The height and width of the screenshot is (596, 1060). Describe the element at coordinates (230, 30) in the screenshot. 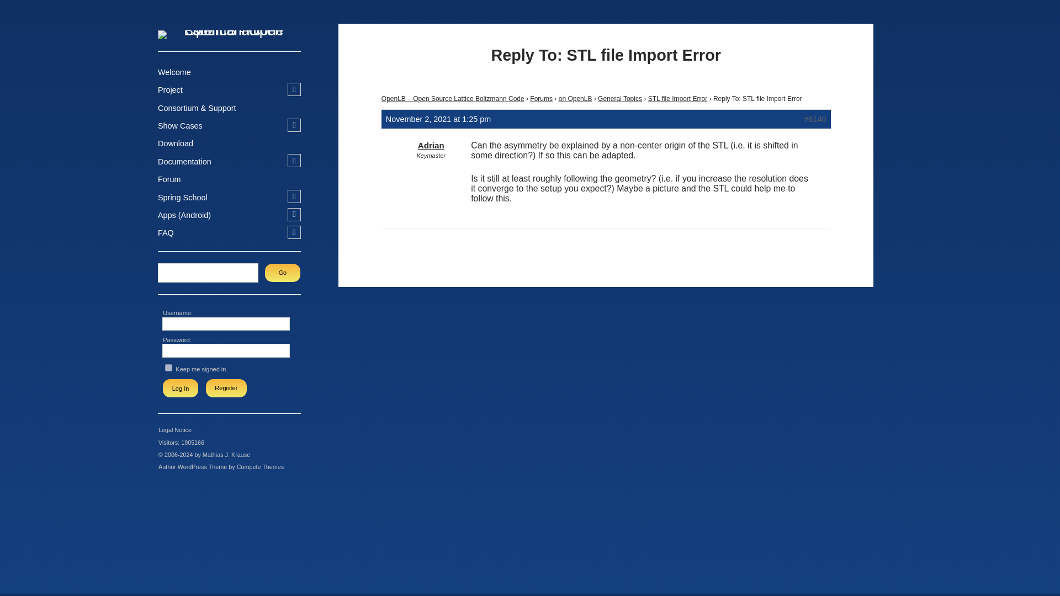

I see `OpenLB - Open source lattice Boltzmann code` at that location.